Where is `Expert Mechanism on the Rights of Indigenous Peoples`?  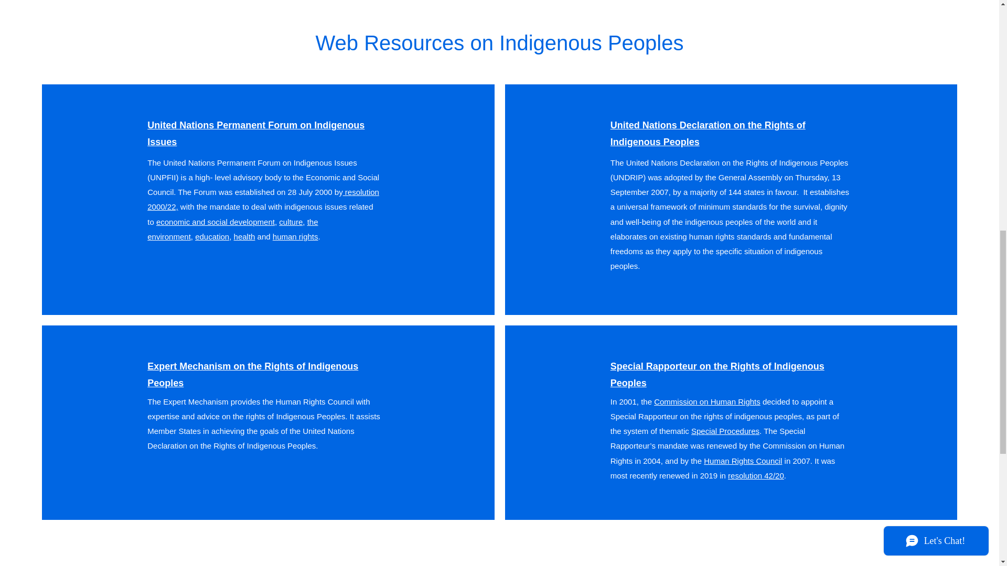
Expert Mechanism on the Rights of Indigenous Peoples is located at coordinates (253, 374).